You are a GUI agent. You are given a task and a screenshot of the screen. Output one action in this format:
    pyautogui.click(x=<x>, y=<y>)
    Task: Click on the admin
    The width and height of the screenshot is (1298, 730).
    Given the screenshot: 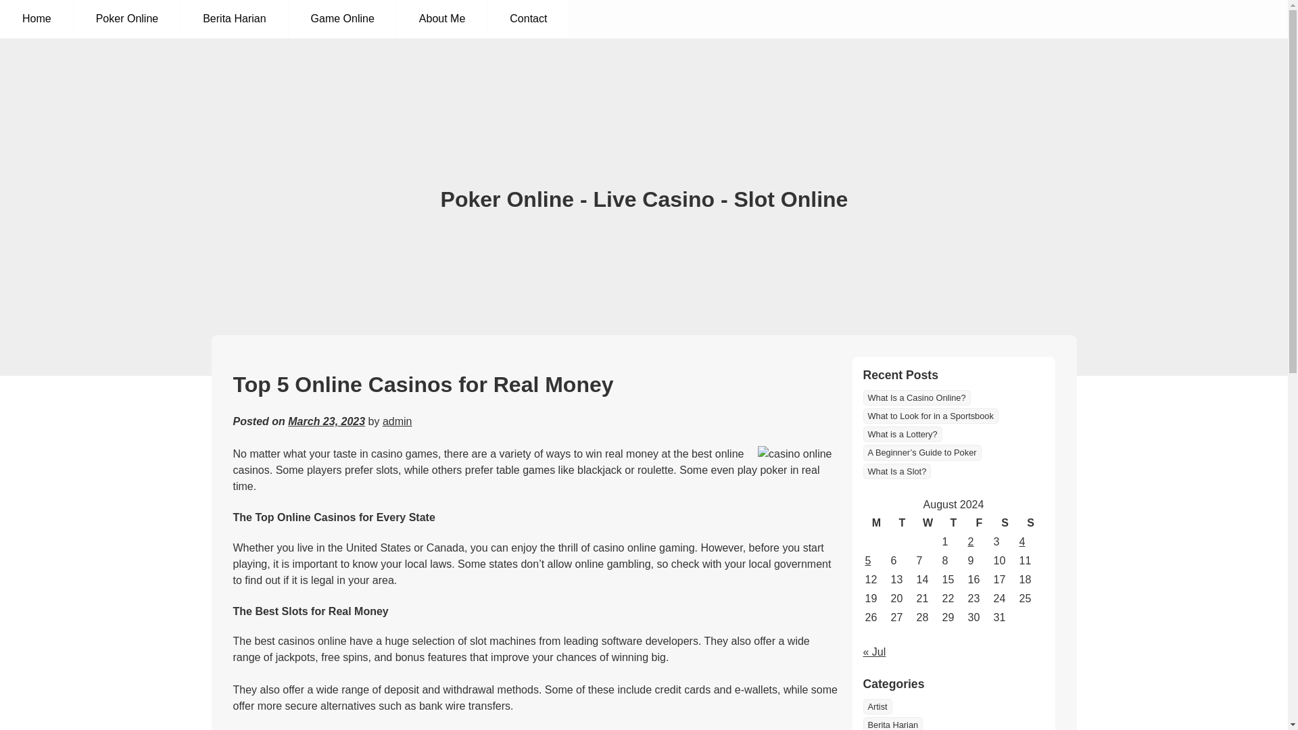 What is the action you would take?
    pyautogui.click(x=398, y=420)
    